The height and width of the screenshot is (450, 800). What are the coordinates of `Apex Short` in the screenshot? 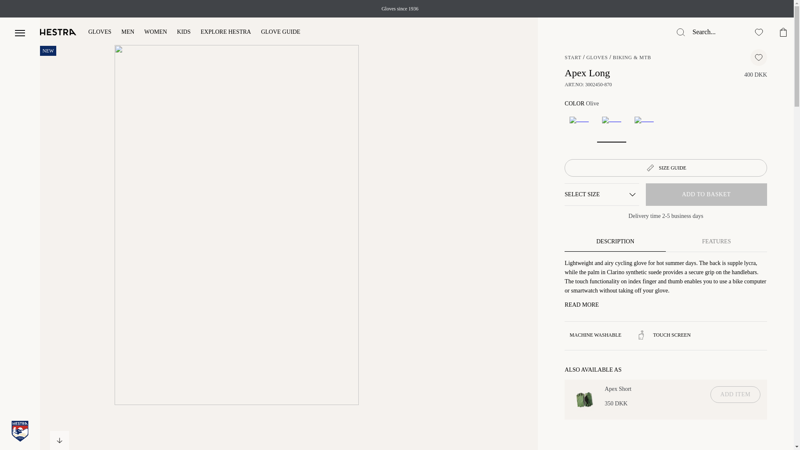 It's located at (584, 399).